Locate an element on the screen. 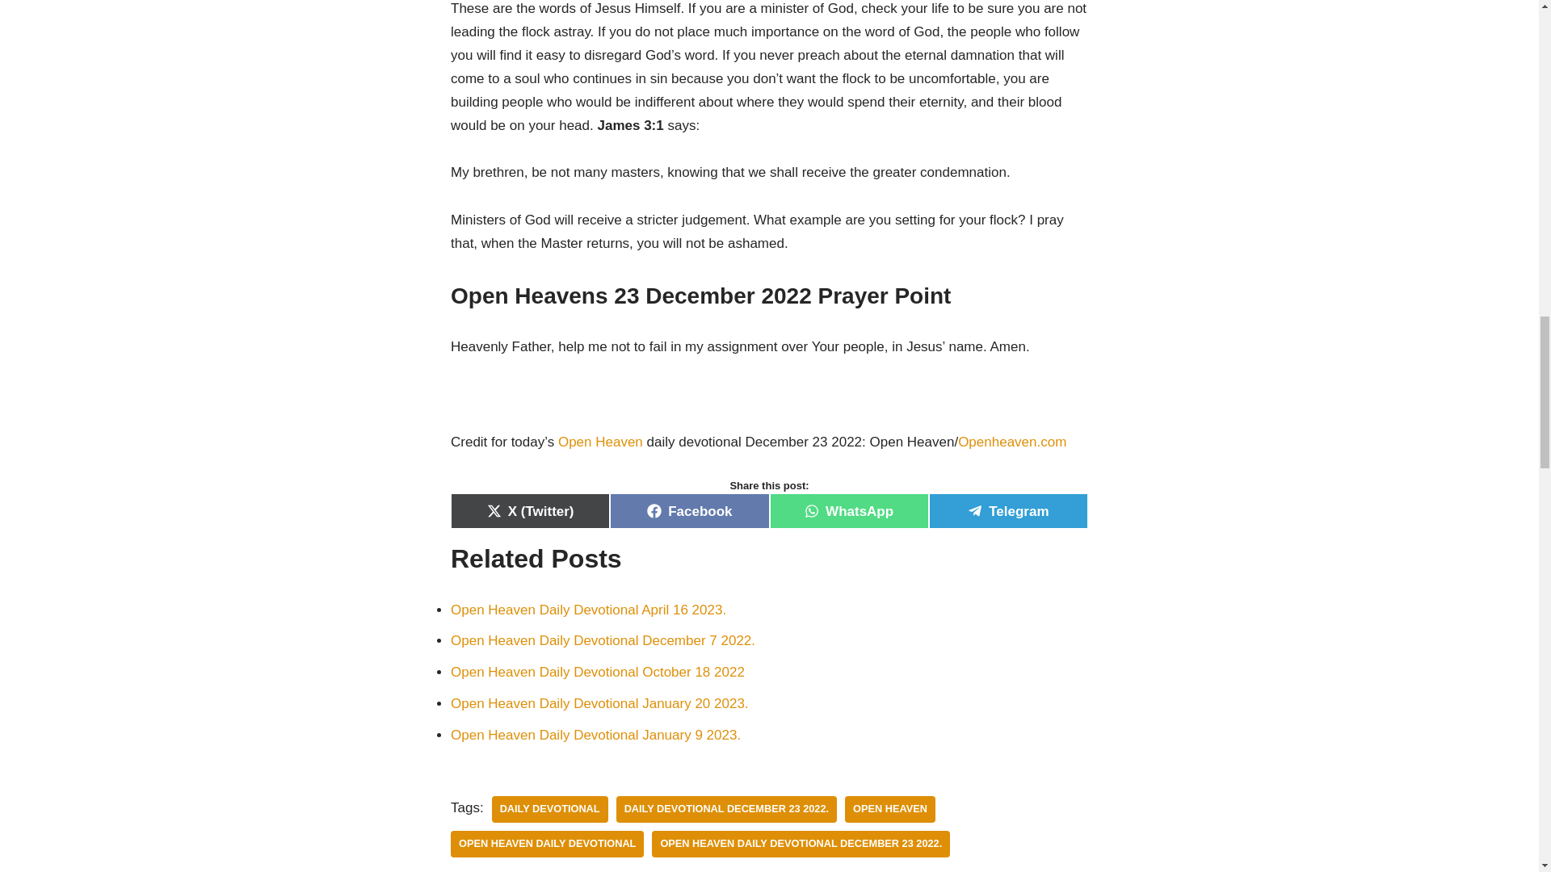  Daily Devotional December 23 2022. is located at coordinates (726, 809).